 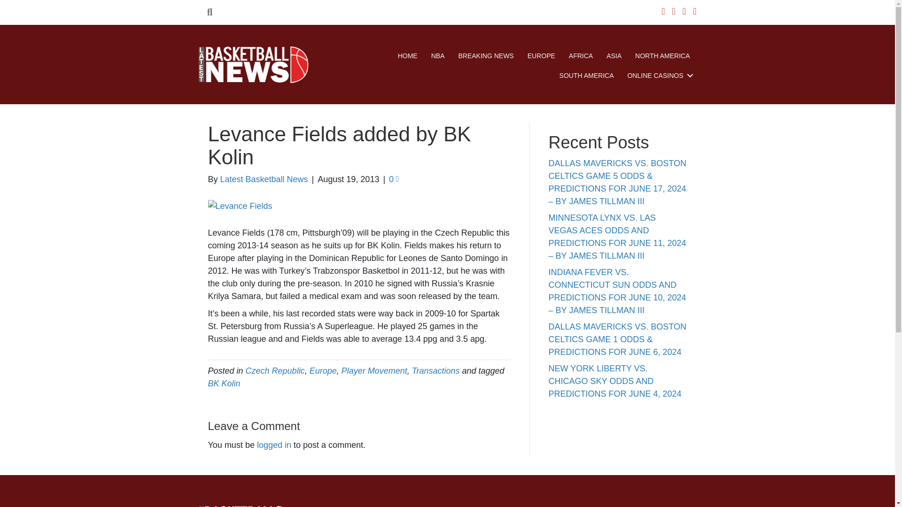 I want to click on EUROPE, so click(x=541, y=56).